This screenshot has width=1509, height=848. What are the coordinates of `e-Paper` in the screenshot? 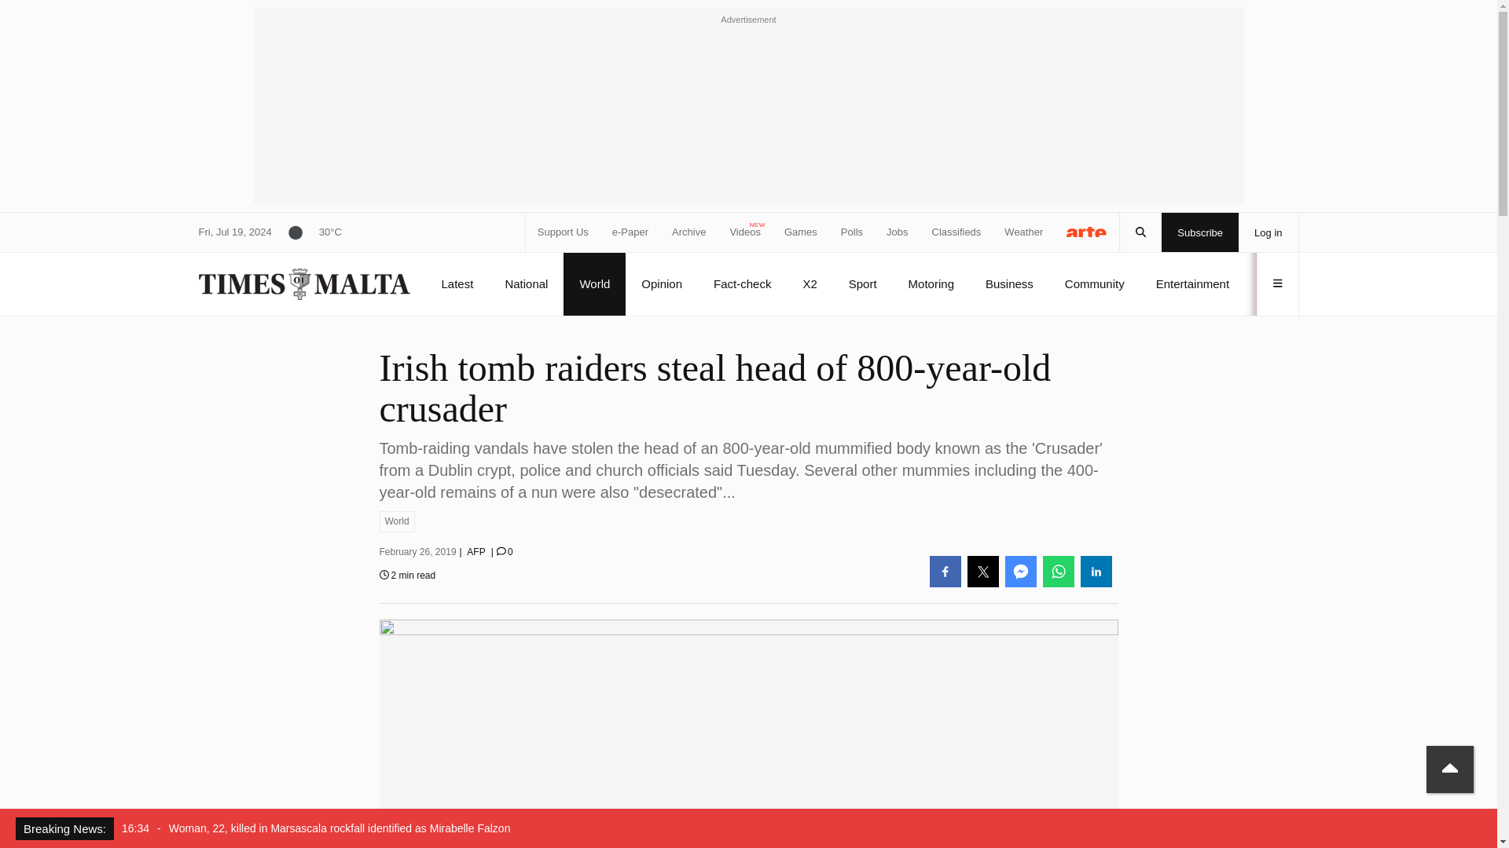 It's located at (630, 232).